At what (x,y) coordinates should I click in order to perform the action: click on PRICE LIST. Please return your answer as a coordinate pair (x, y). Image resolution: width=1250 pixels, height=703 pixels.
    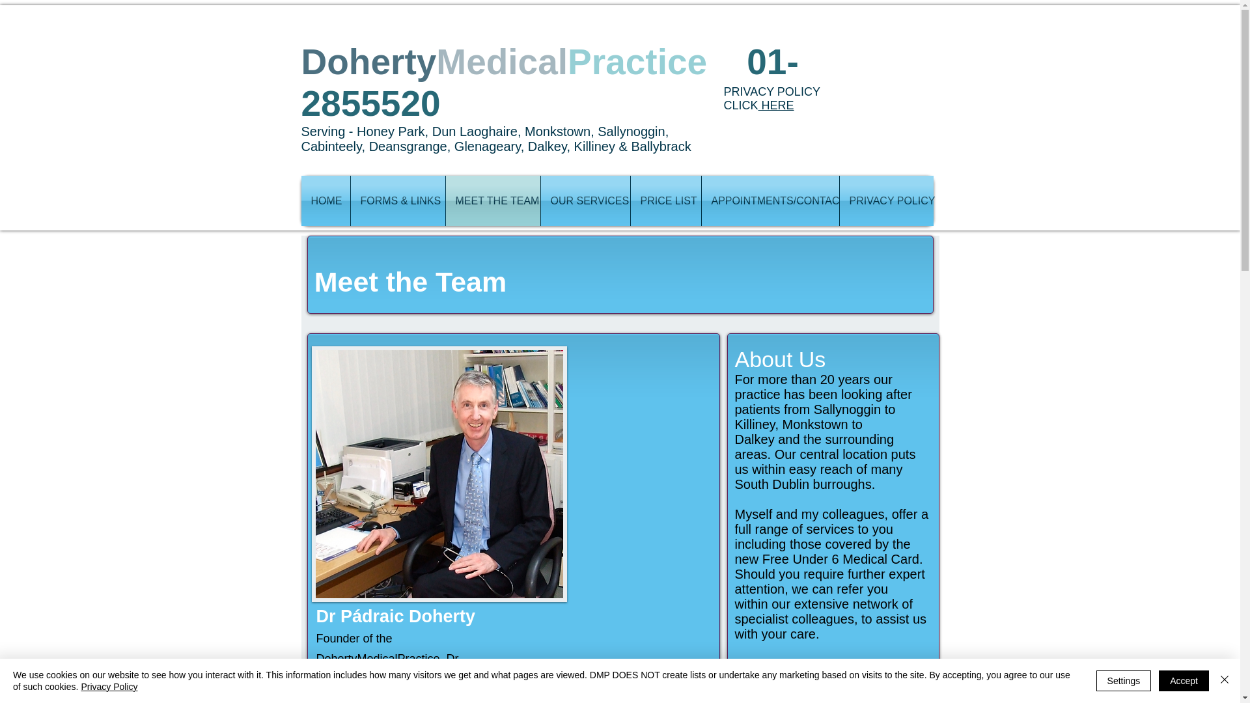
    Looking at the image, I should click on (665, 200).